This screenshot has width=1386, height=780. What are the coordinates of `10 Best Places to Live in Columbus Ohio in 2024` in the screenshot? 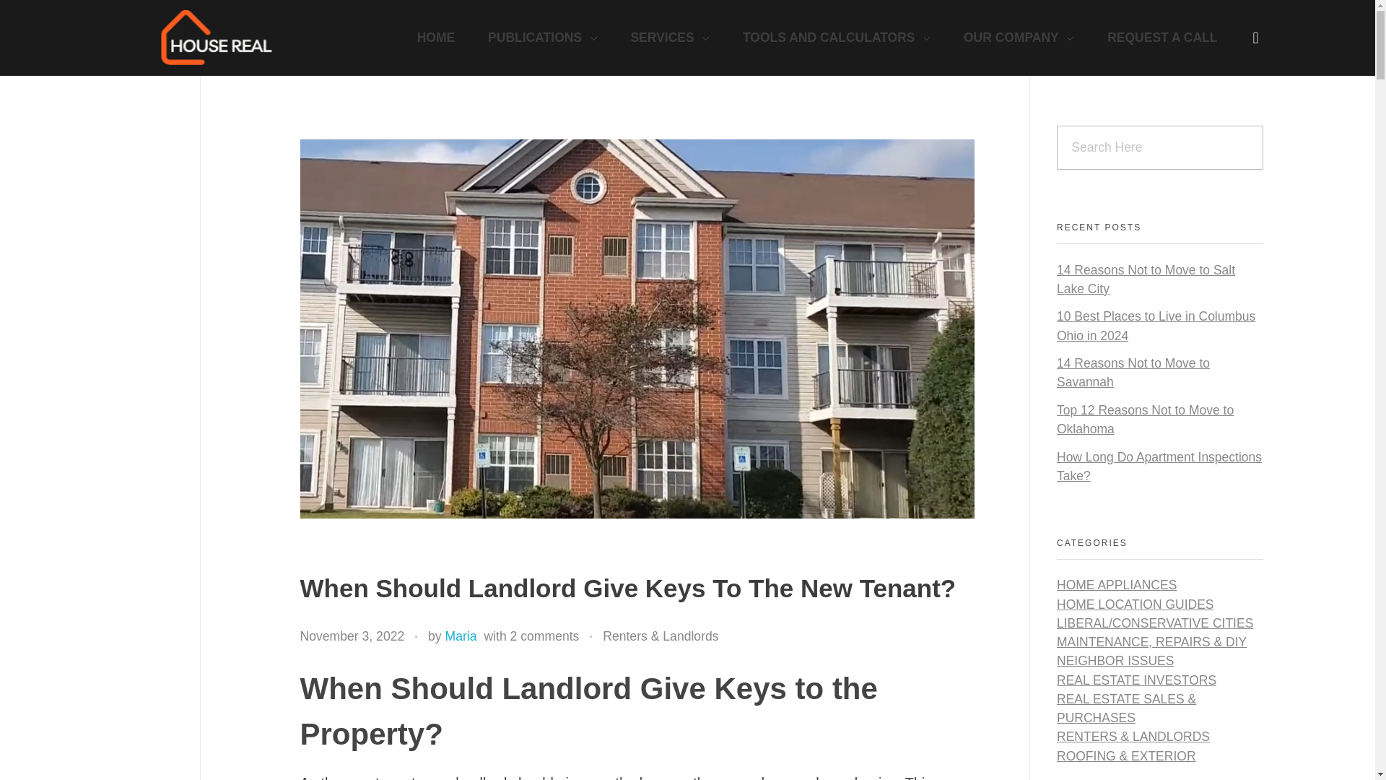 It's located at (1156, 325).